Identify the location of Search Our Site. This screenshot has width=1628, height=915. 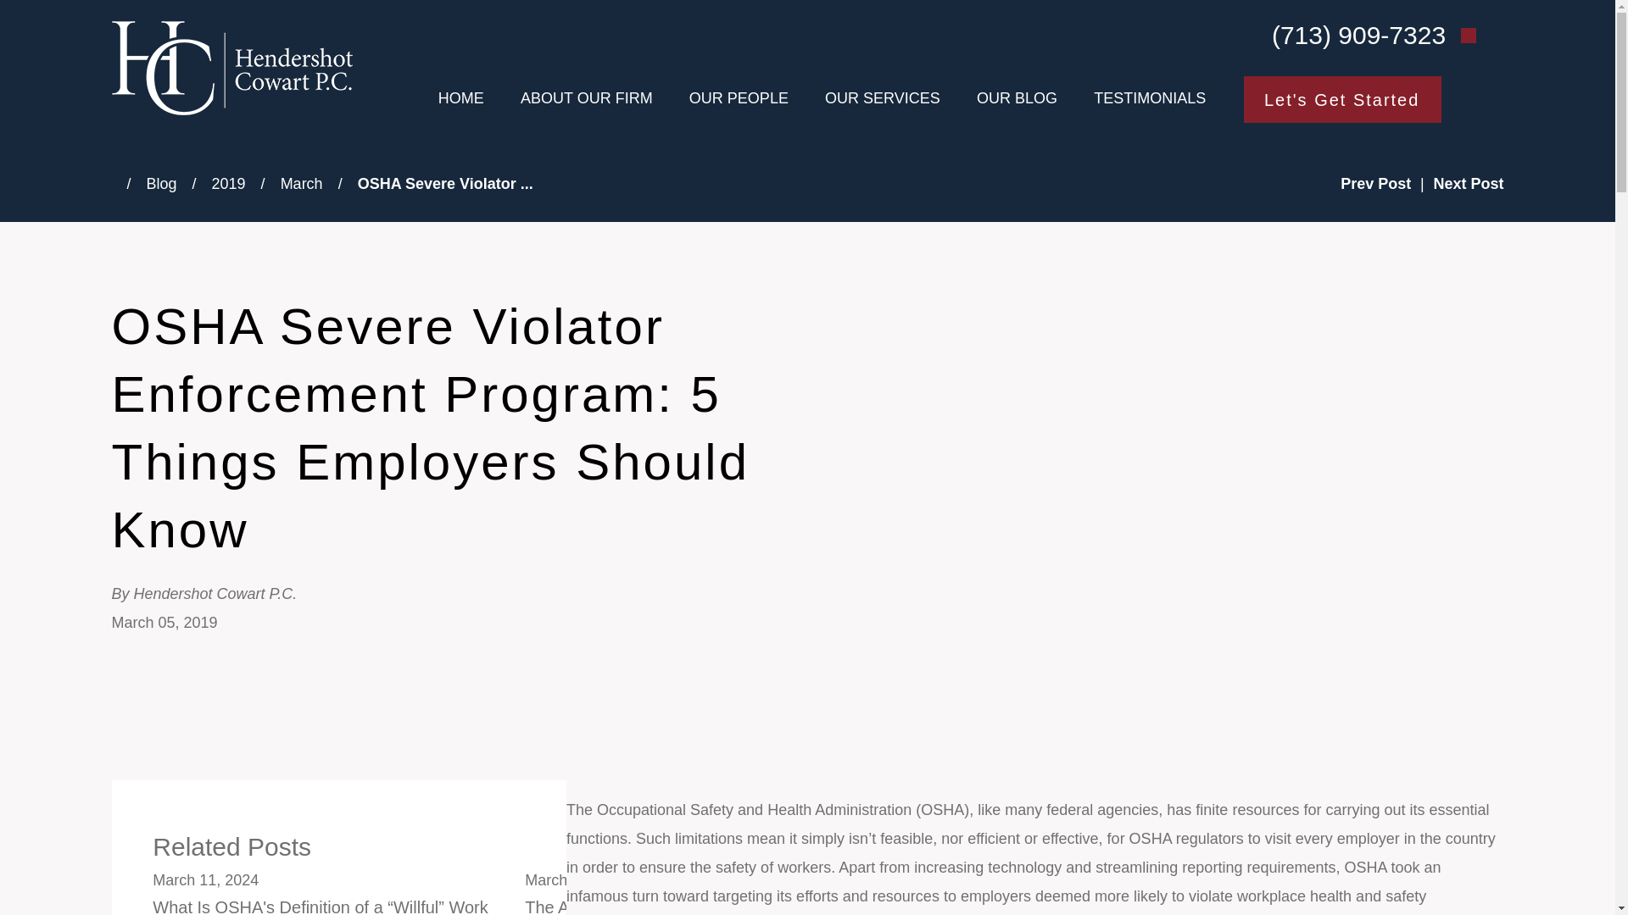
(1469, 36).